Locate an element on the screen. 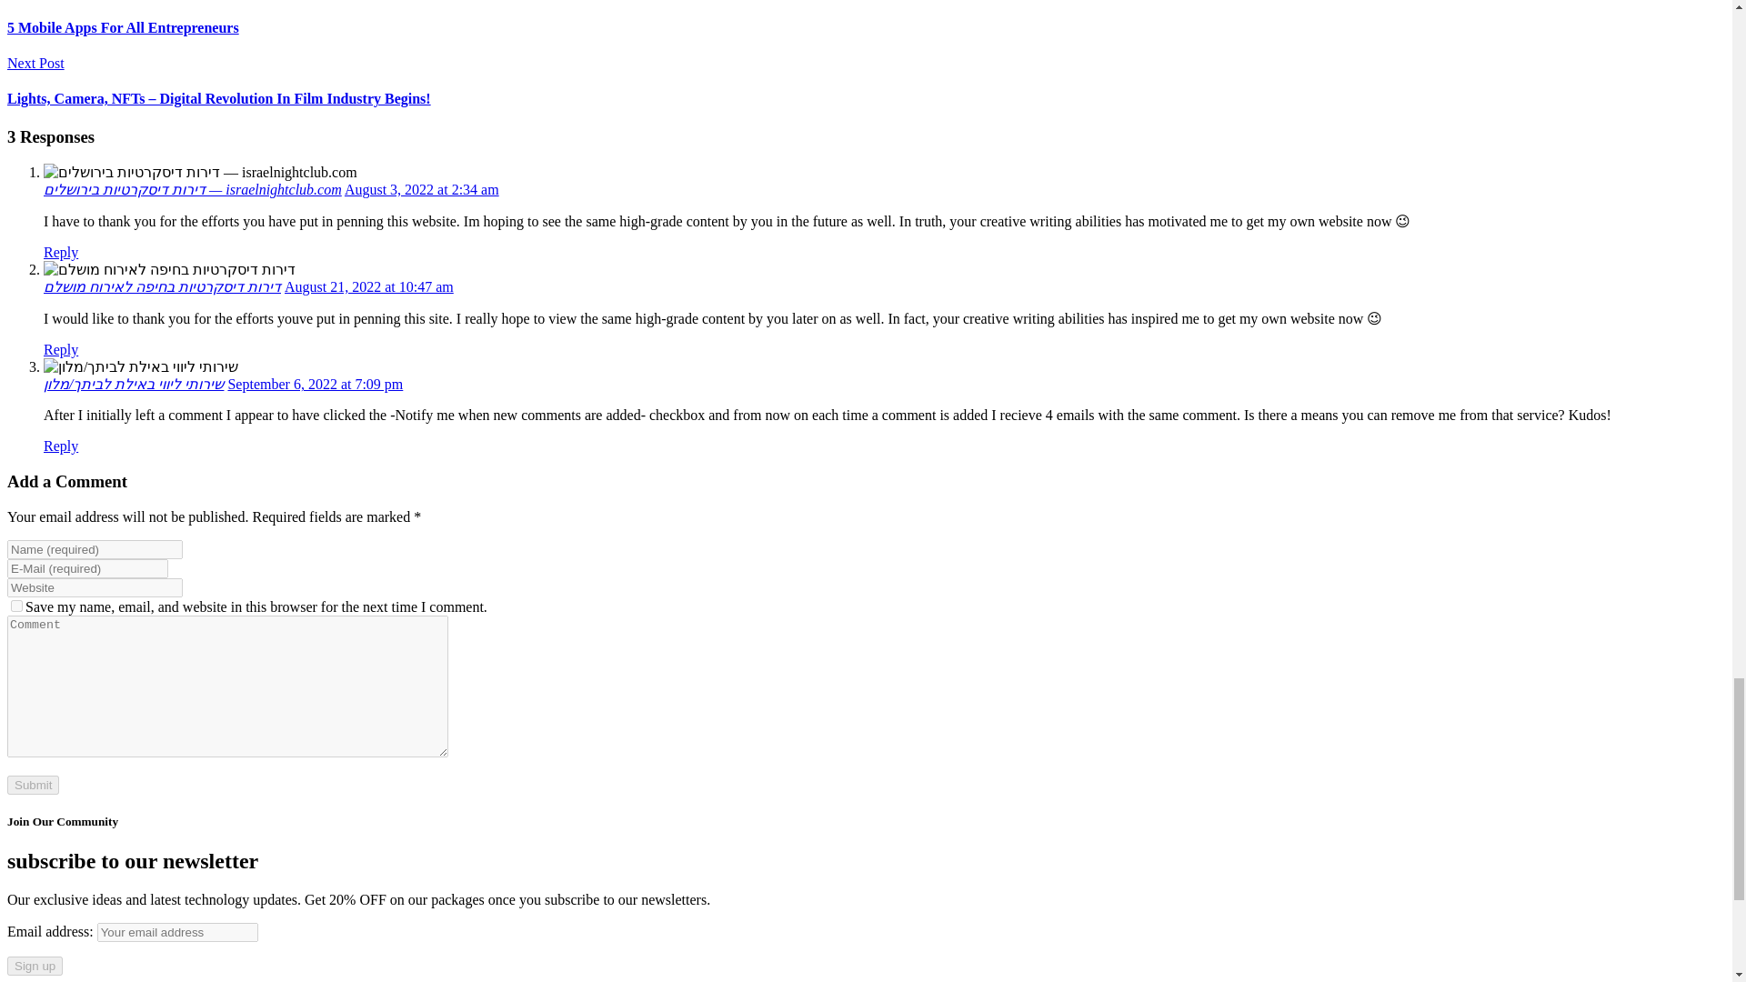 The height and width of the screenshot is (982, 1746). August 21, 2022 at 10:47 am is located at coordinates (369, 286).